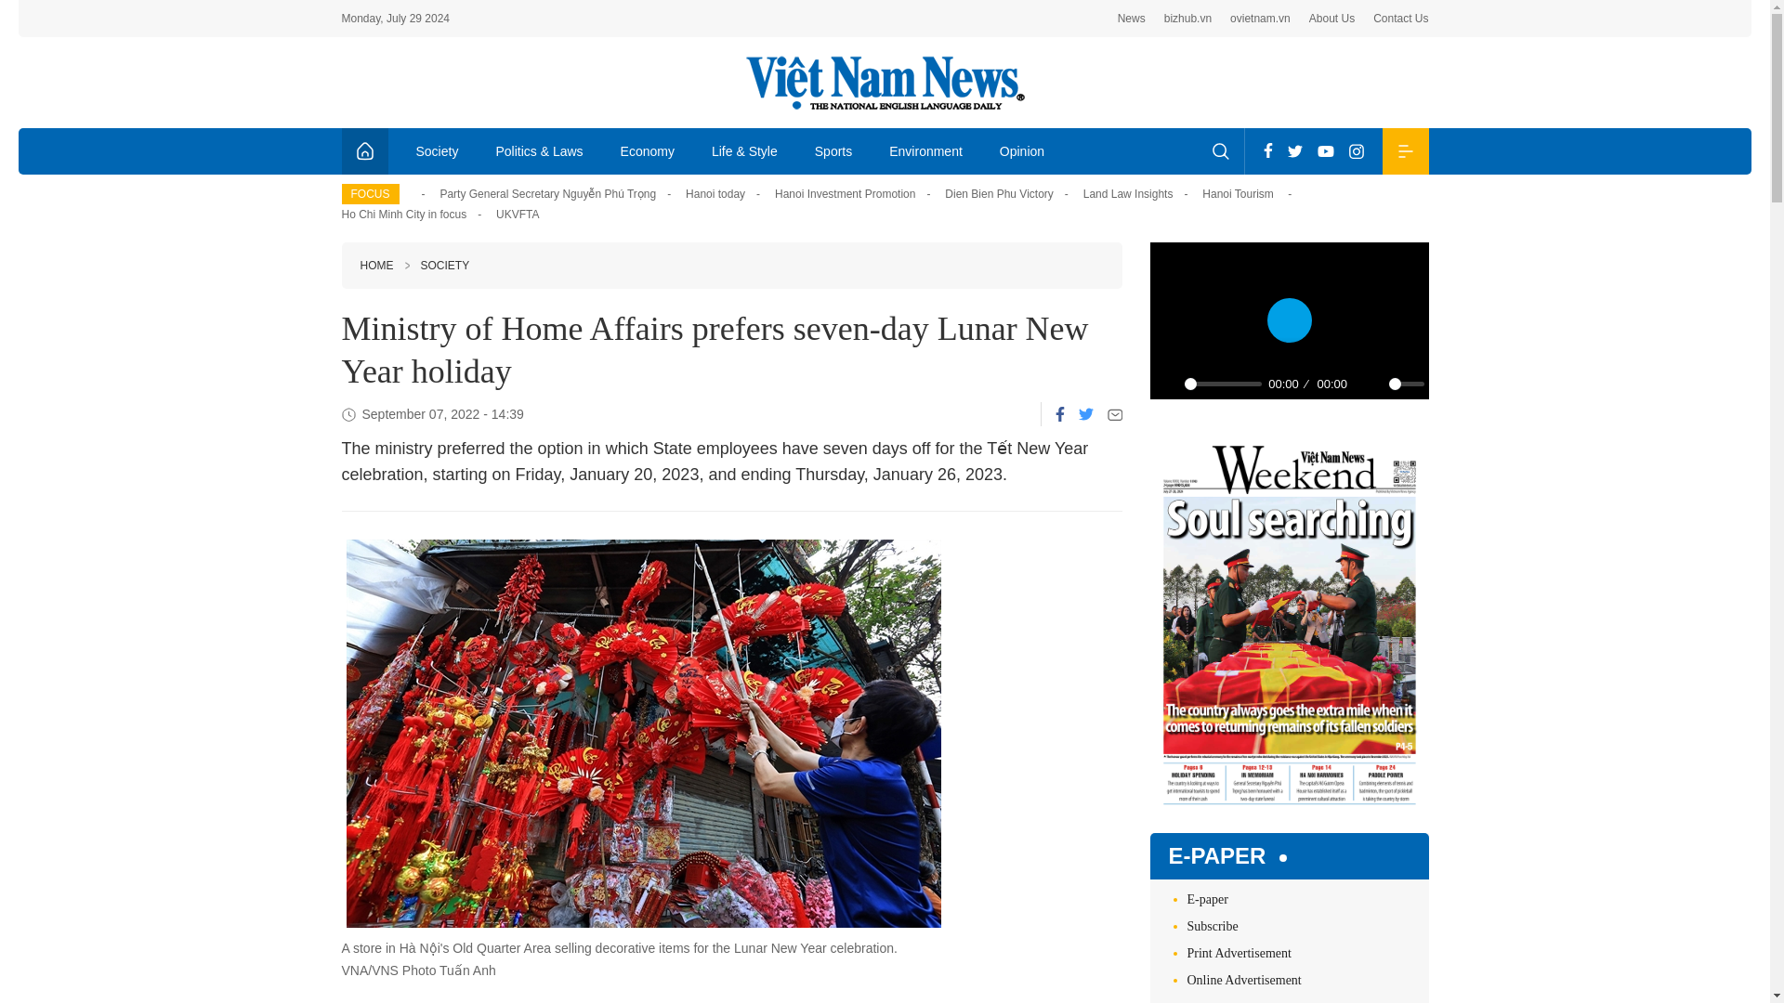 This screenshot has width=1784, height=1003. I want to click on Economy, so click(648, 150).